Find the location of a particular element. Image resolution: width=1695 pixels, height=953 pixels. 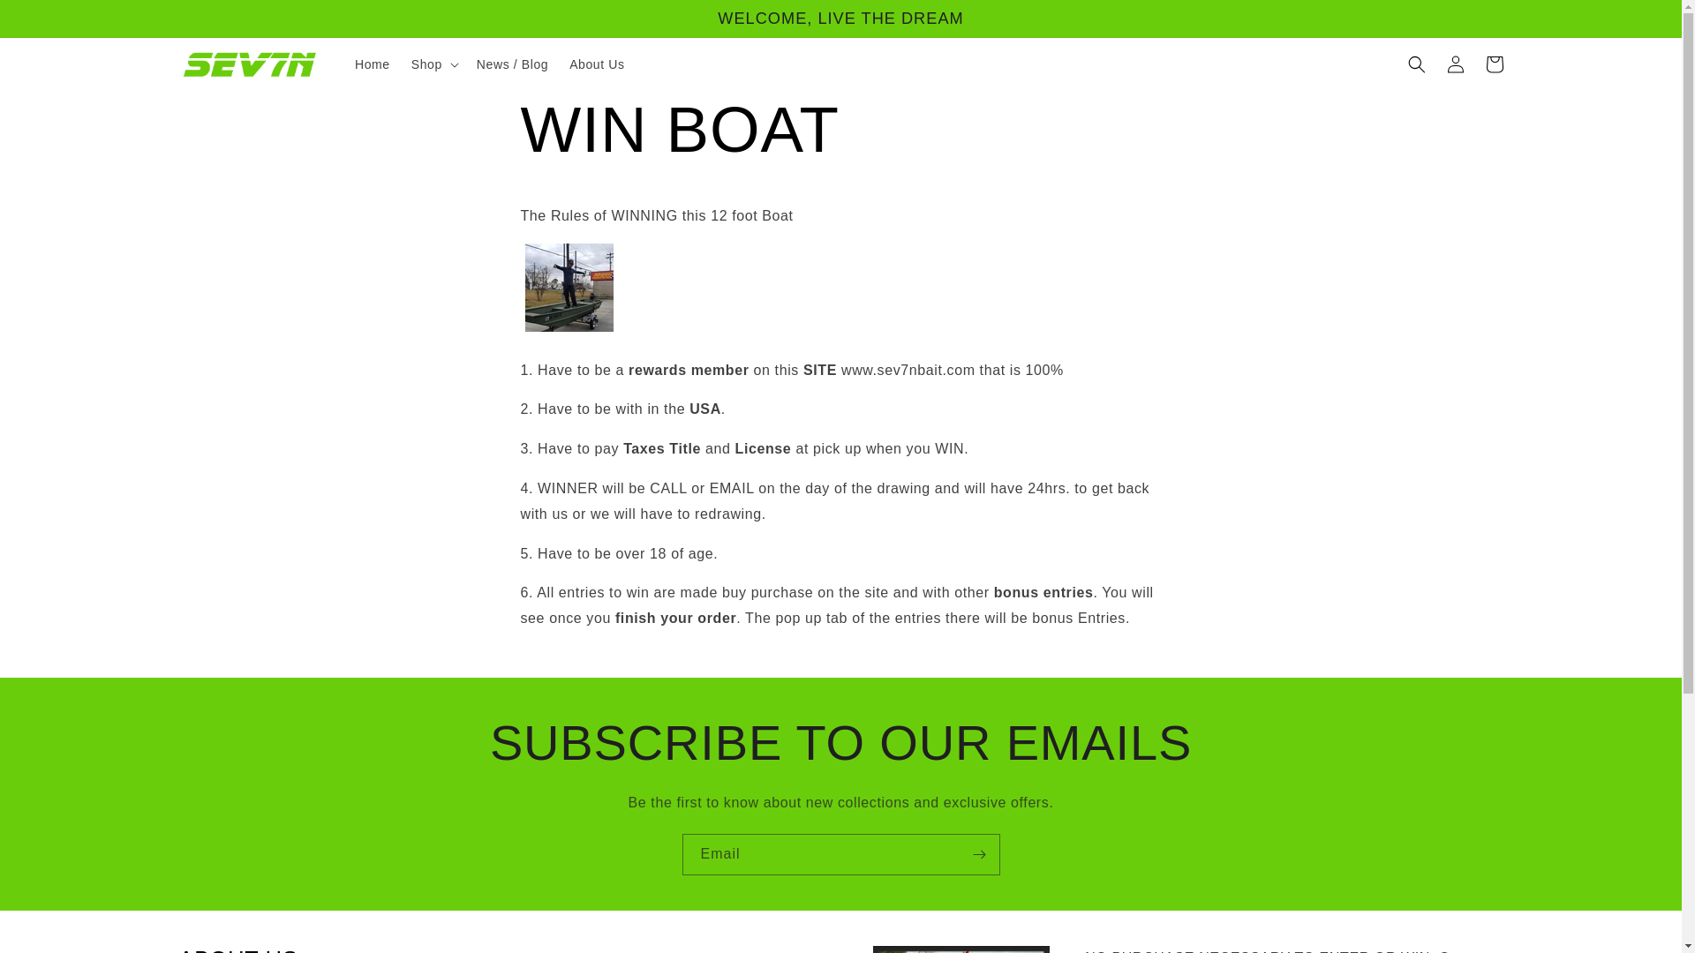

Home is located at coordinates (372, 64).